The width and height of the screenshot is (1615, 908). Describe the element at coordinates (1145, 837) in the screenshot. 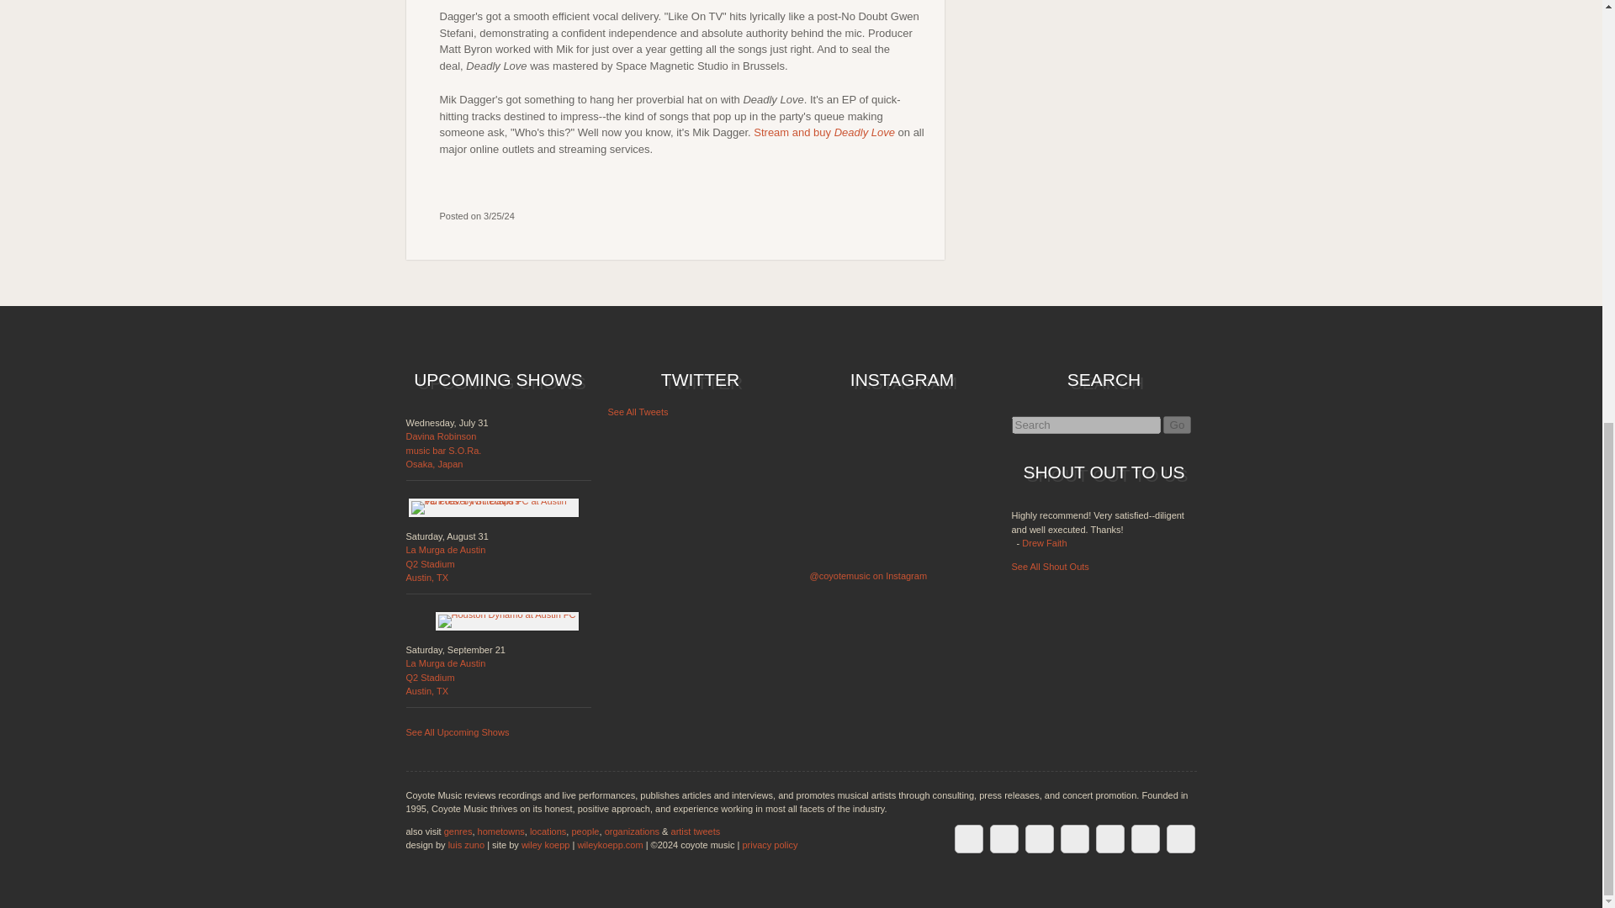

I see `Coyote Music on YouTube` at that location.